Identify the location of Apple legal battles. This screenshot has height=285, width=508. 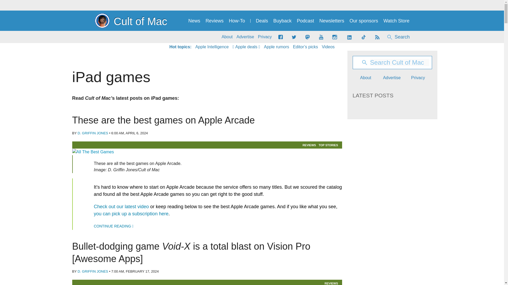
(276, 47).